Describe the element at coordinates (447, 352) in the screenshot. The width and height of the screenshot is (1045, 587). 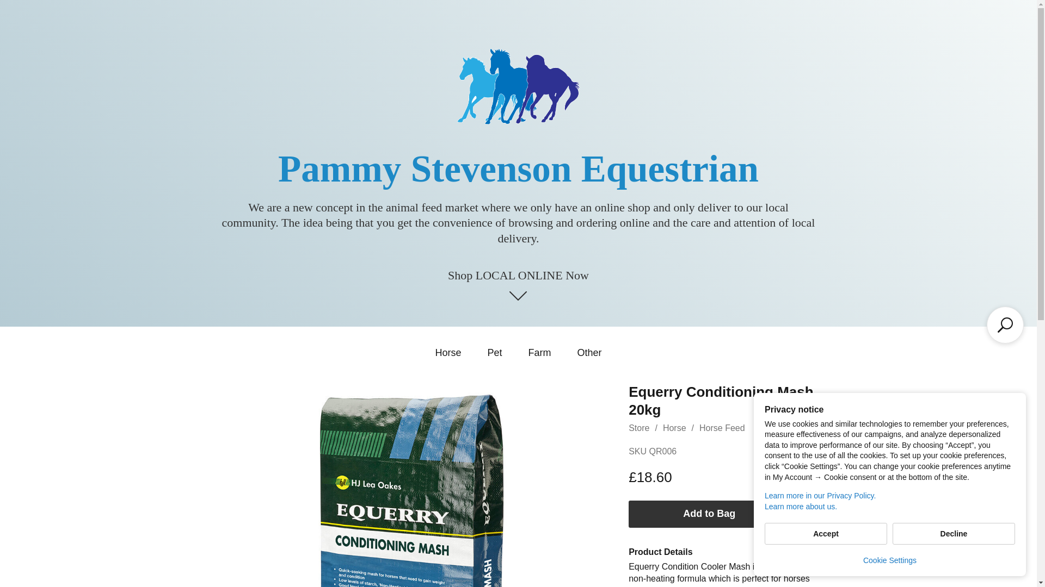
I see `Horse` at that location.